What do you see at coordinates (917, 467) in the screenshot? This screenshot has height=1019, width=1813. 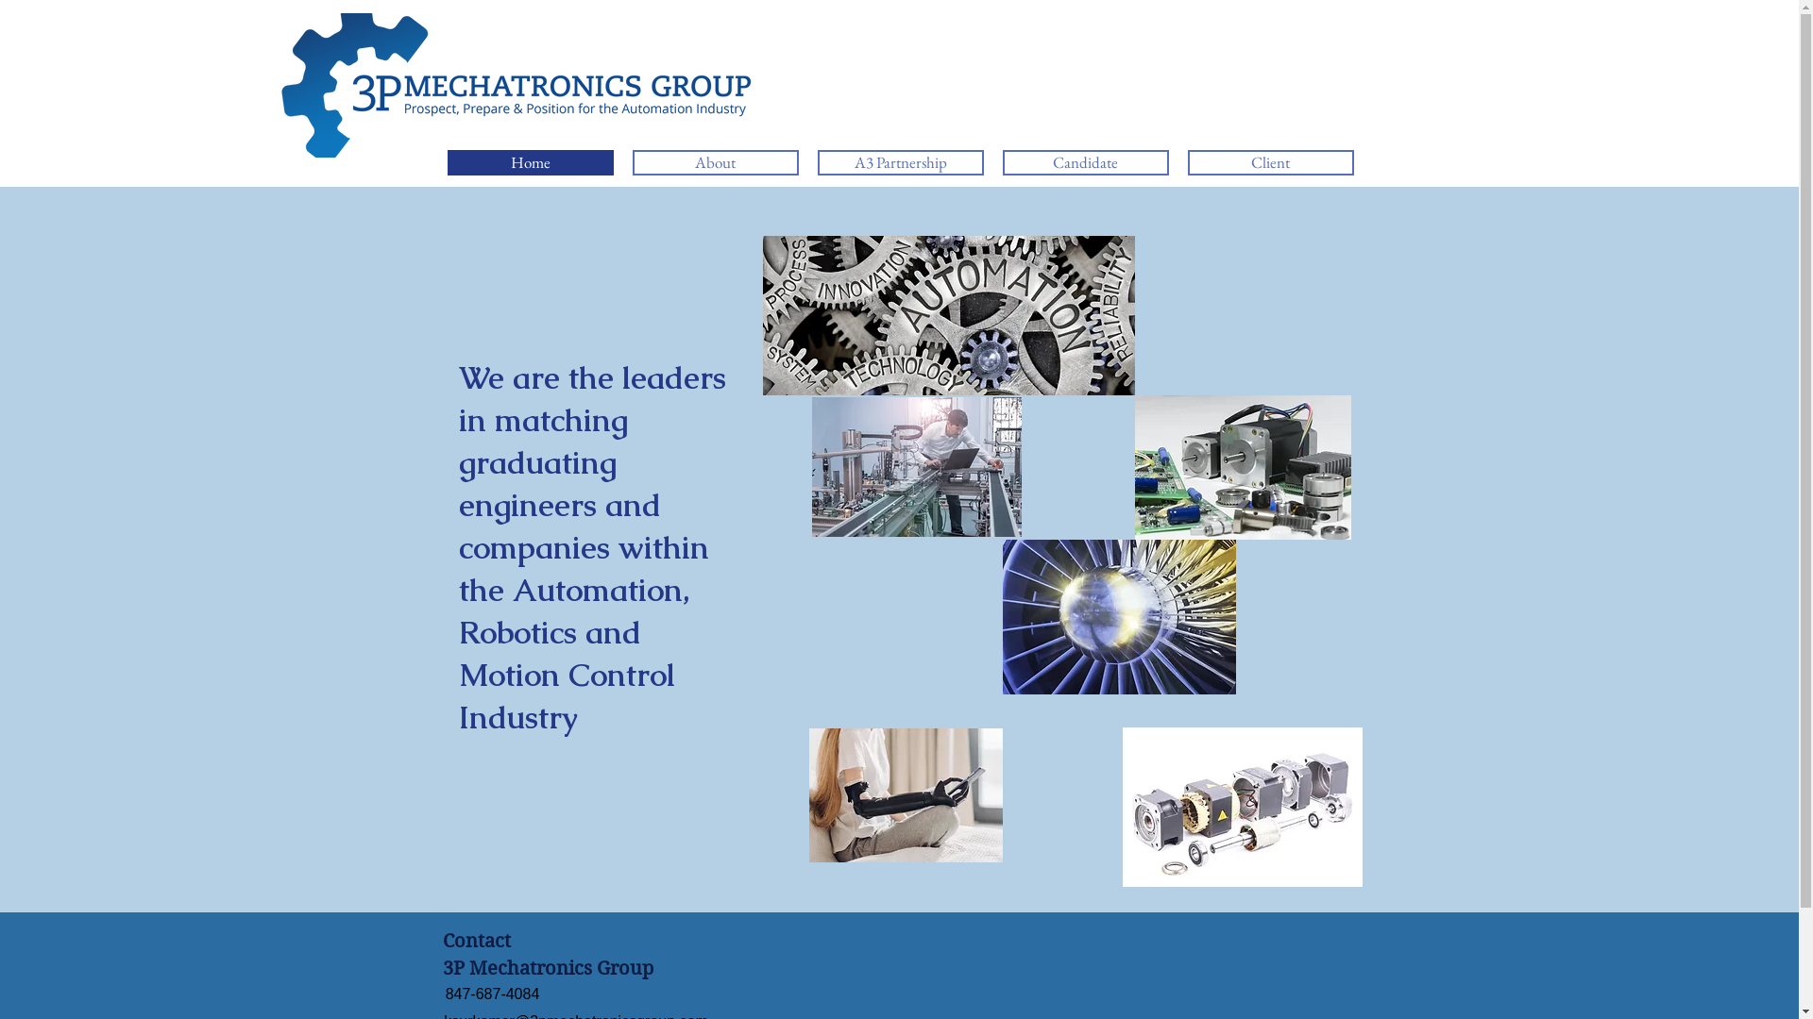 I see `testing.jpg` at bounding box center [917, 467].